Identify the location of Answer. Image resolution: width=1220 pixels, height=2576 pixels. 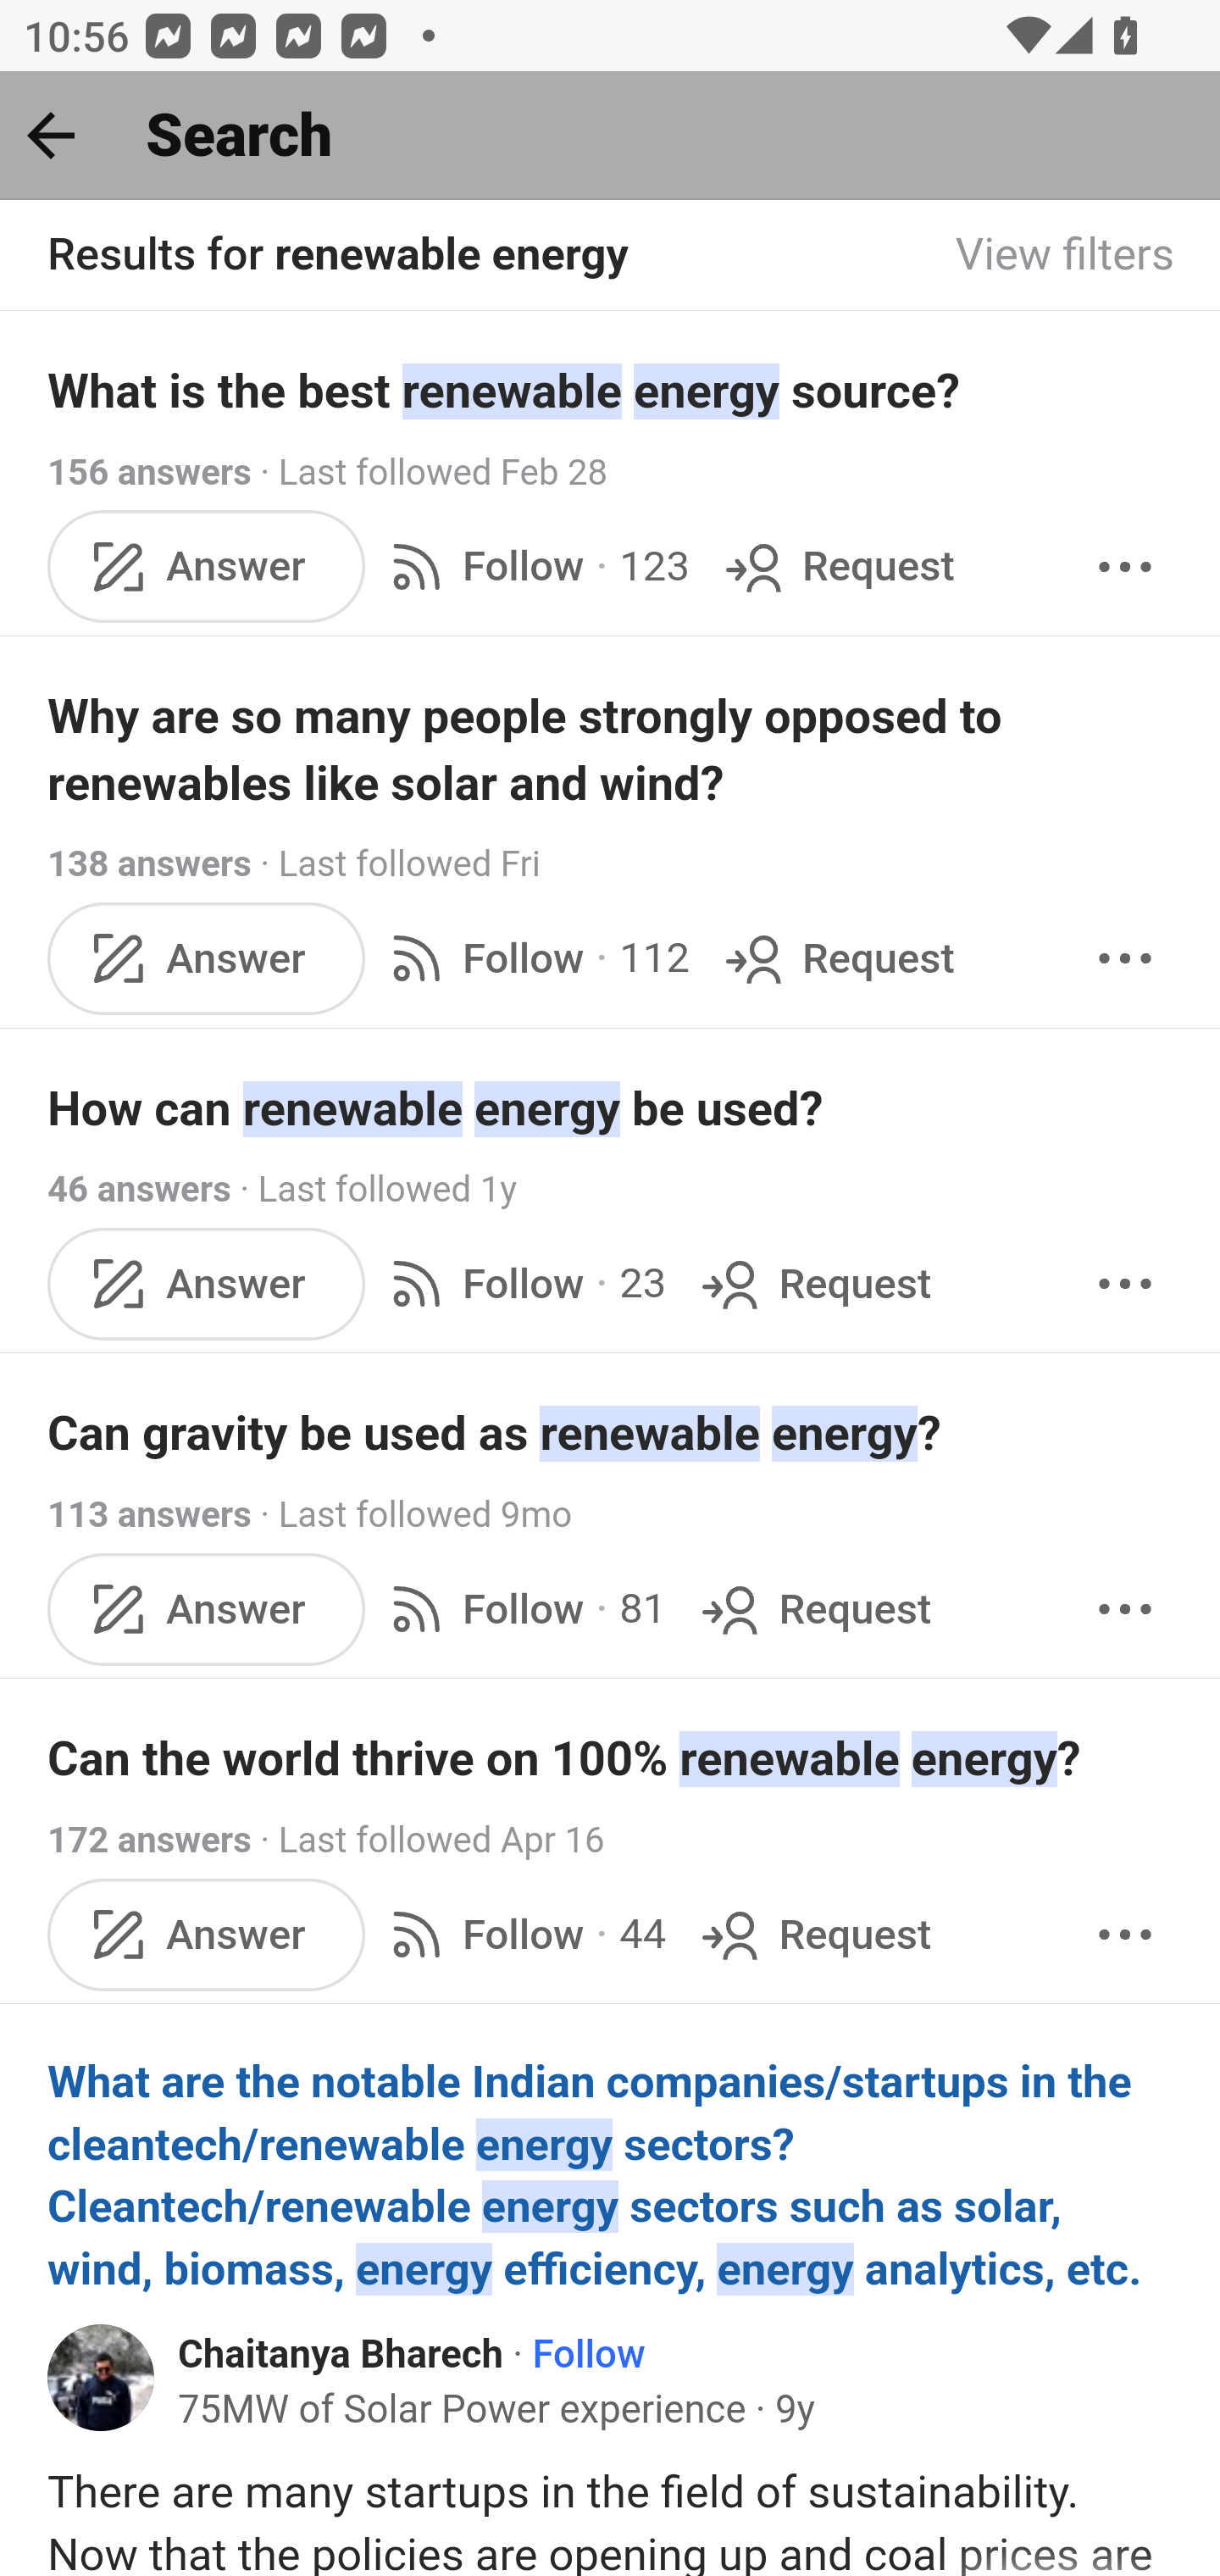
(207, 956).